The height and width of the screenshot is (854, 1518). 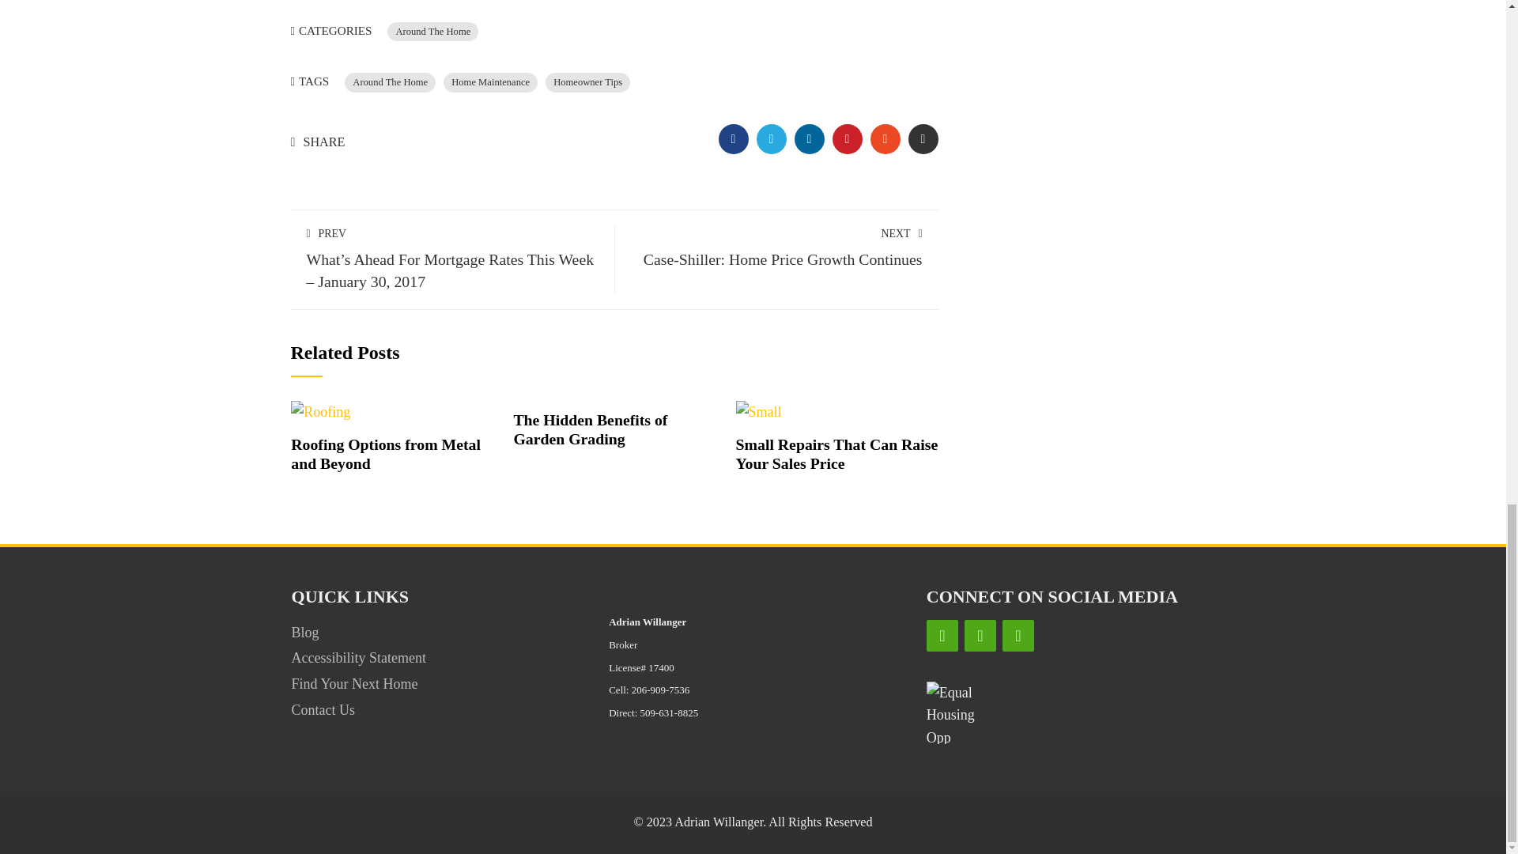 I want to click on Roofing Options from Metal and Beyond, so click(x=386, y=454).